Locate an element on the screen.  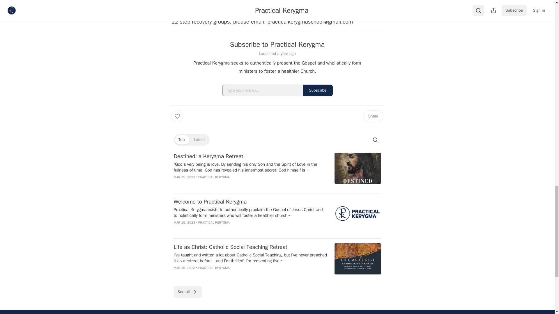
Subscribe is located at coordinates (318, 90).